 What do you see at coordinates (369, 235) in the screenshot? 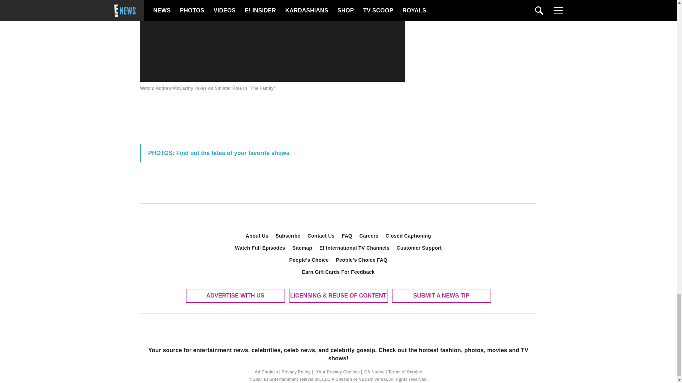
I see `Careers` at bounding box center [369, 235].